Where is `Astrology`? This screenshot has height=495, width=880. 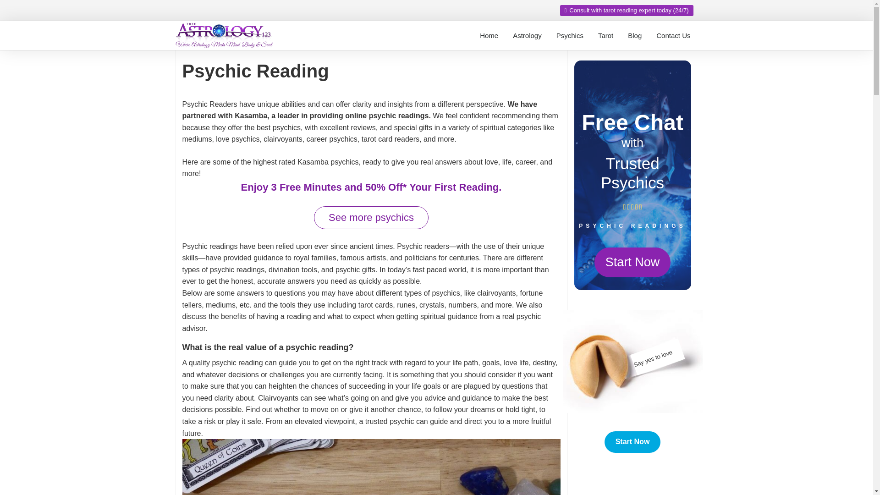 Astrology is located at coordinates (527, 36).